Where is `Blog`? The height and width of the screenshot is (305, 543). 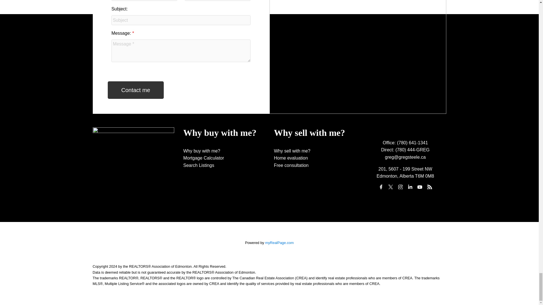 Blog is located at coordinates (429, 187).